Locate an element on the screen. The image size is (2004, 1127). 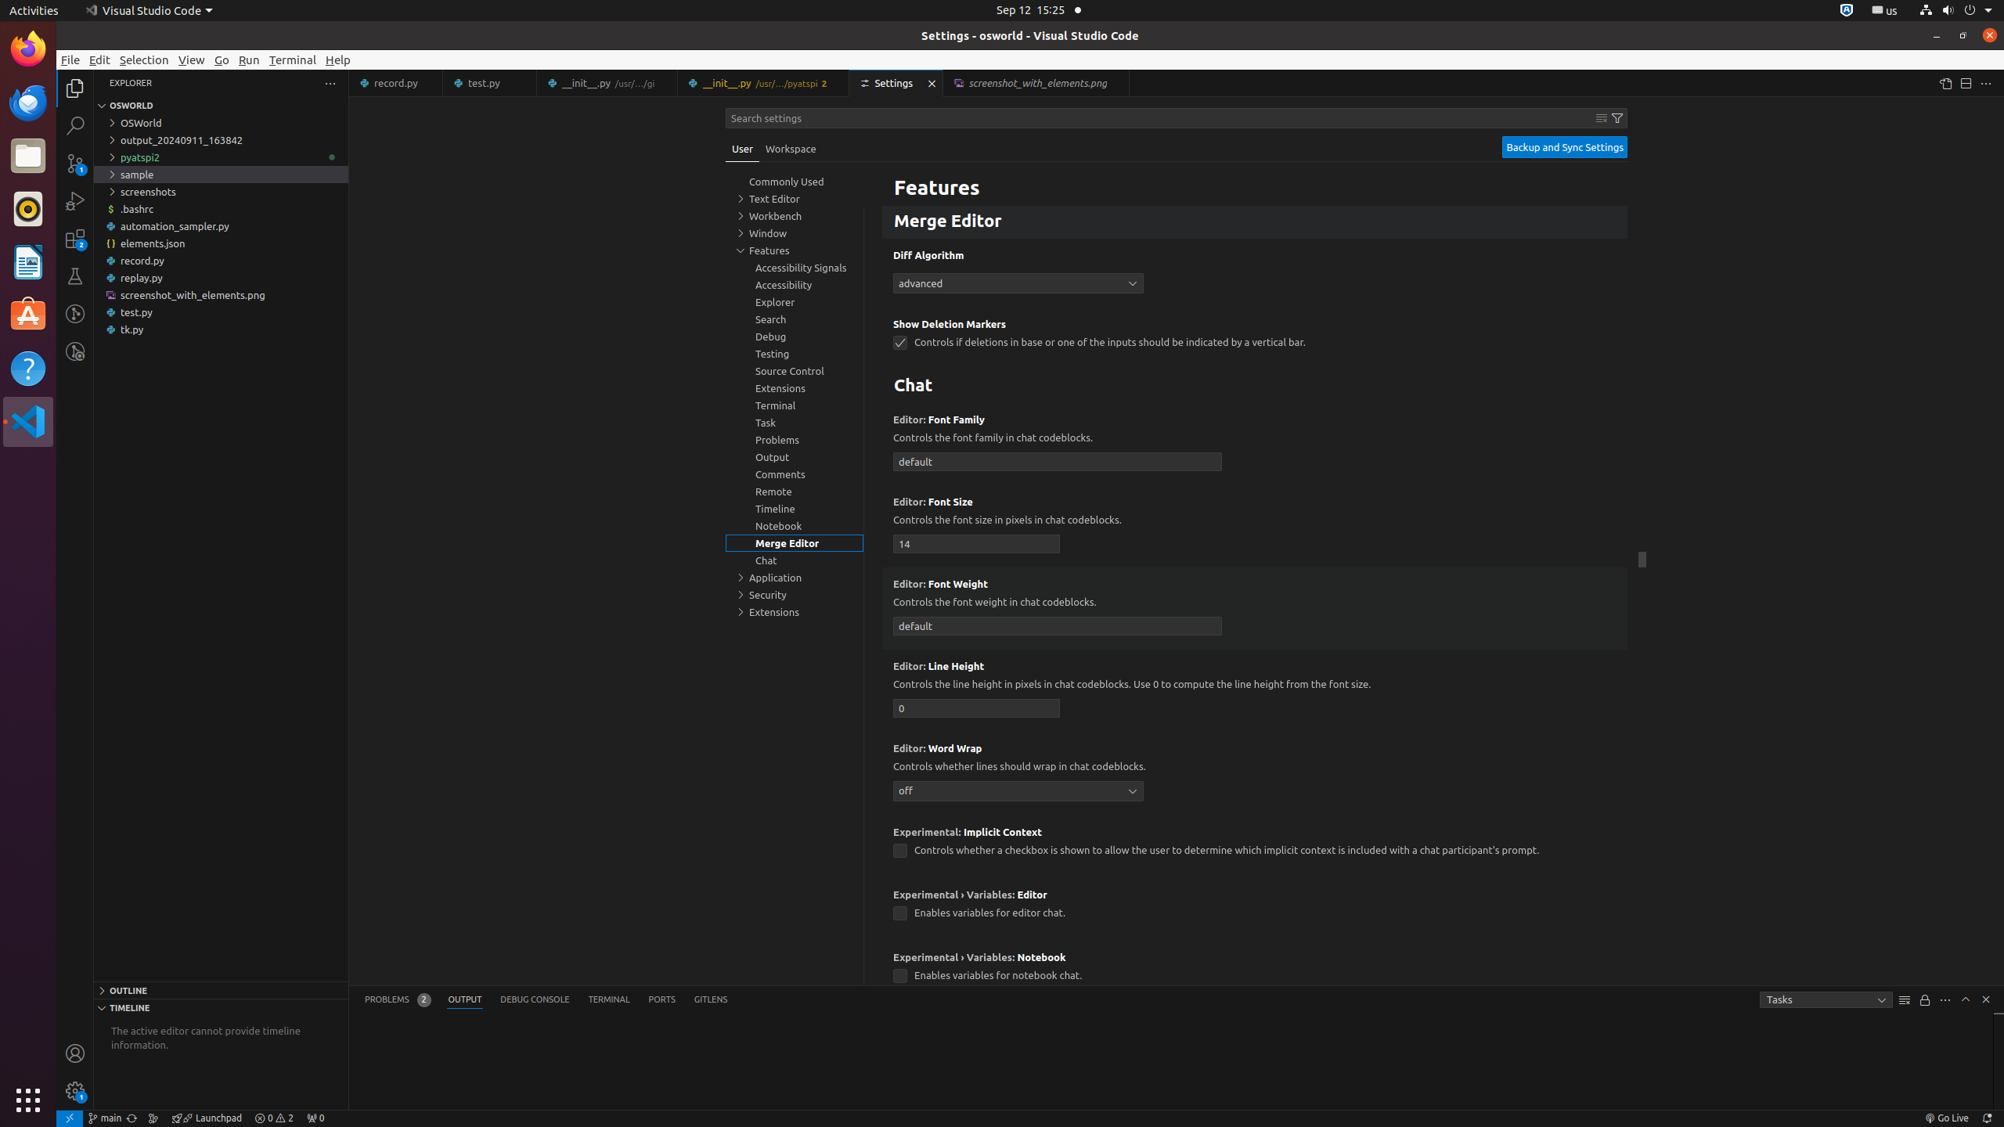
Task, group is located at coordinates (795, 423).